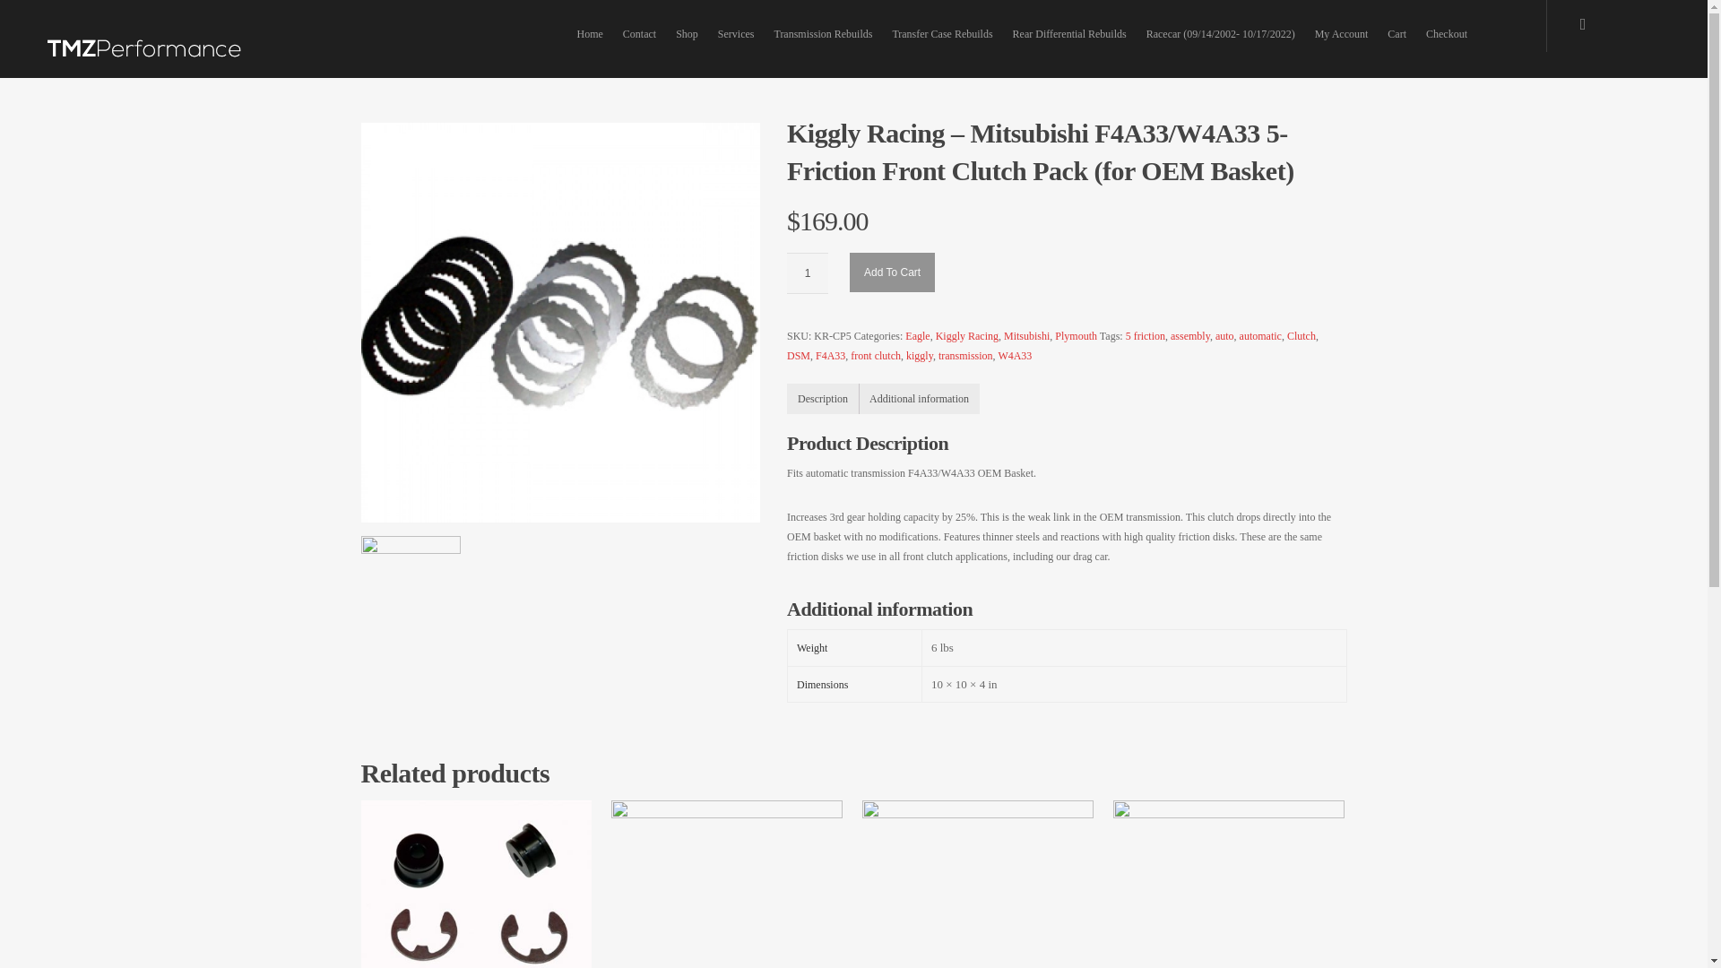 The width and height of the screenshot is (1721, 968). I want to click on Cart, so click(1397, 34).